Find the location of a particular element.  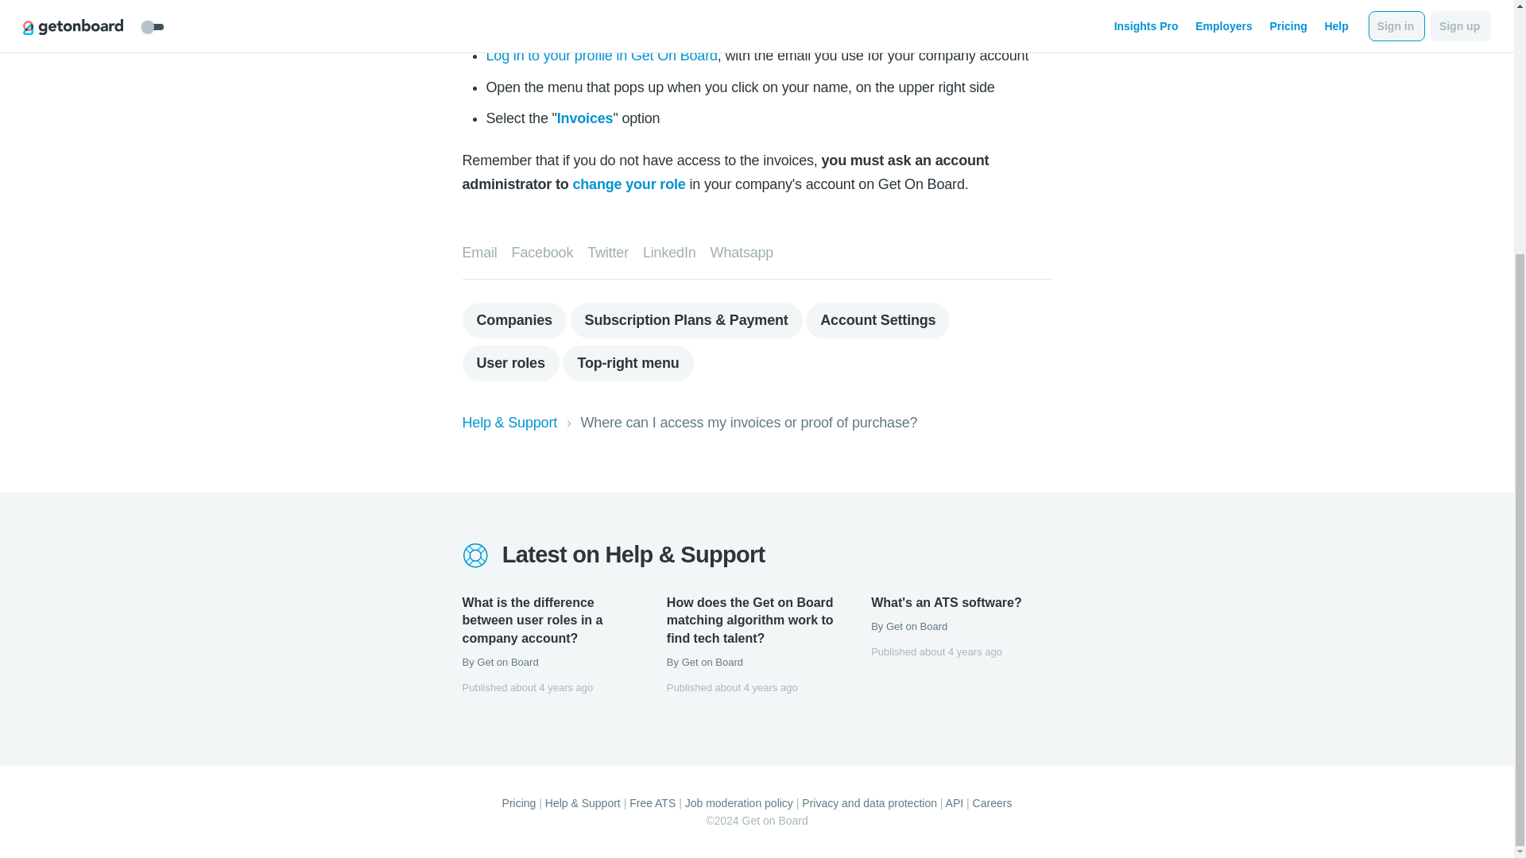

Articles about Top-right menu is located at coordinates (628, 363).